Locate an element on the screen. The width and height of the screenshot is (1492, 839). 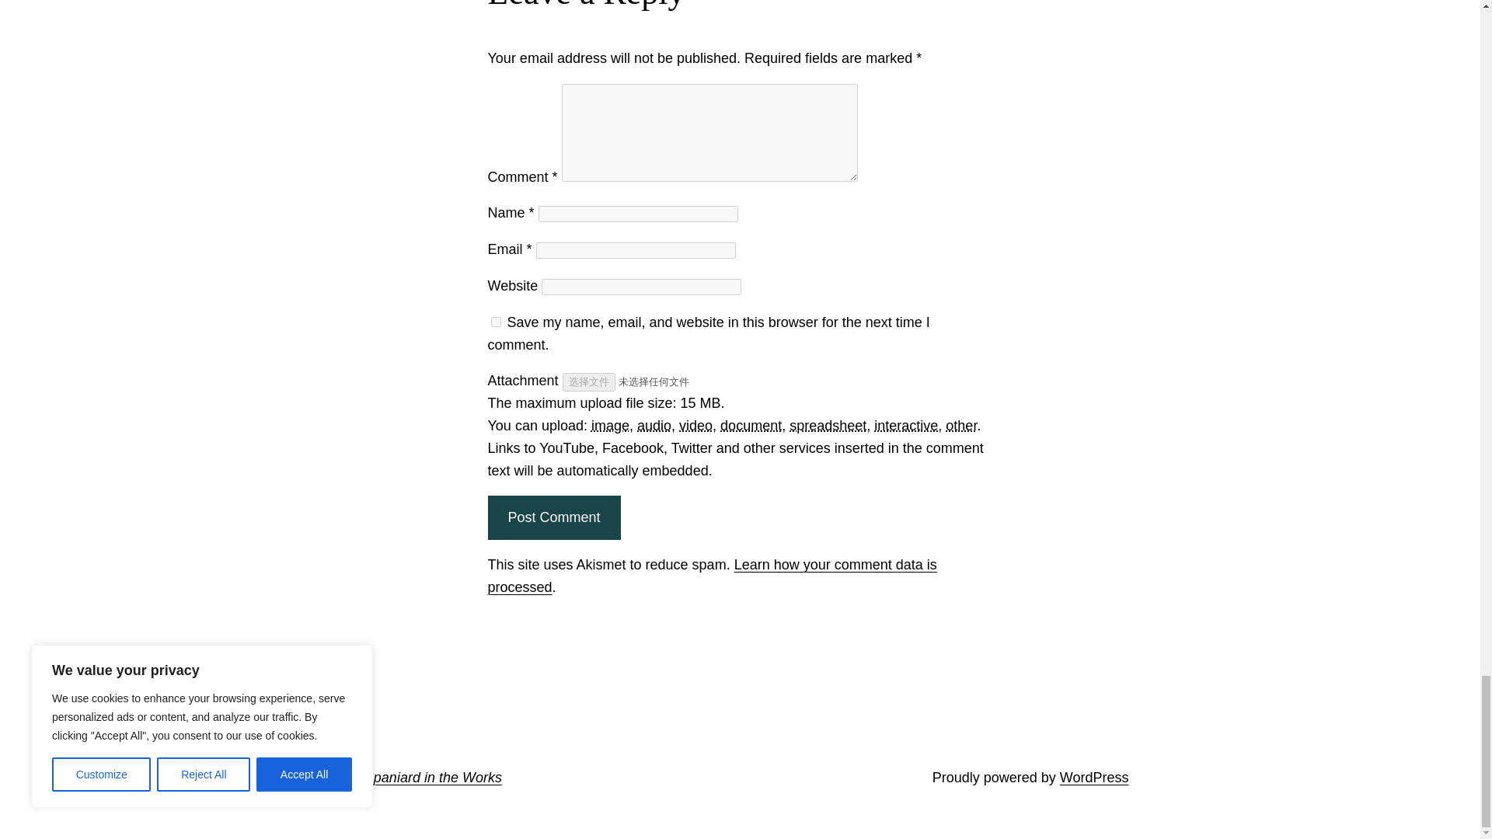
mp3, m4a, m4b, ogg, oga, flac, wav is located at coordinates (654, 426).